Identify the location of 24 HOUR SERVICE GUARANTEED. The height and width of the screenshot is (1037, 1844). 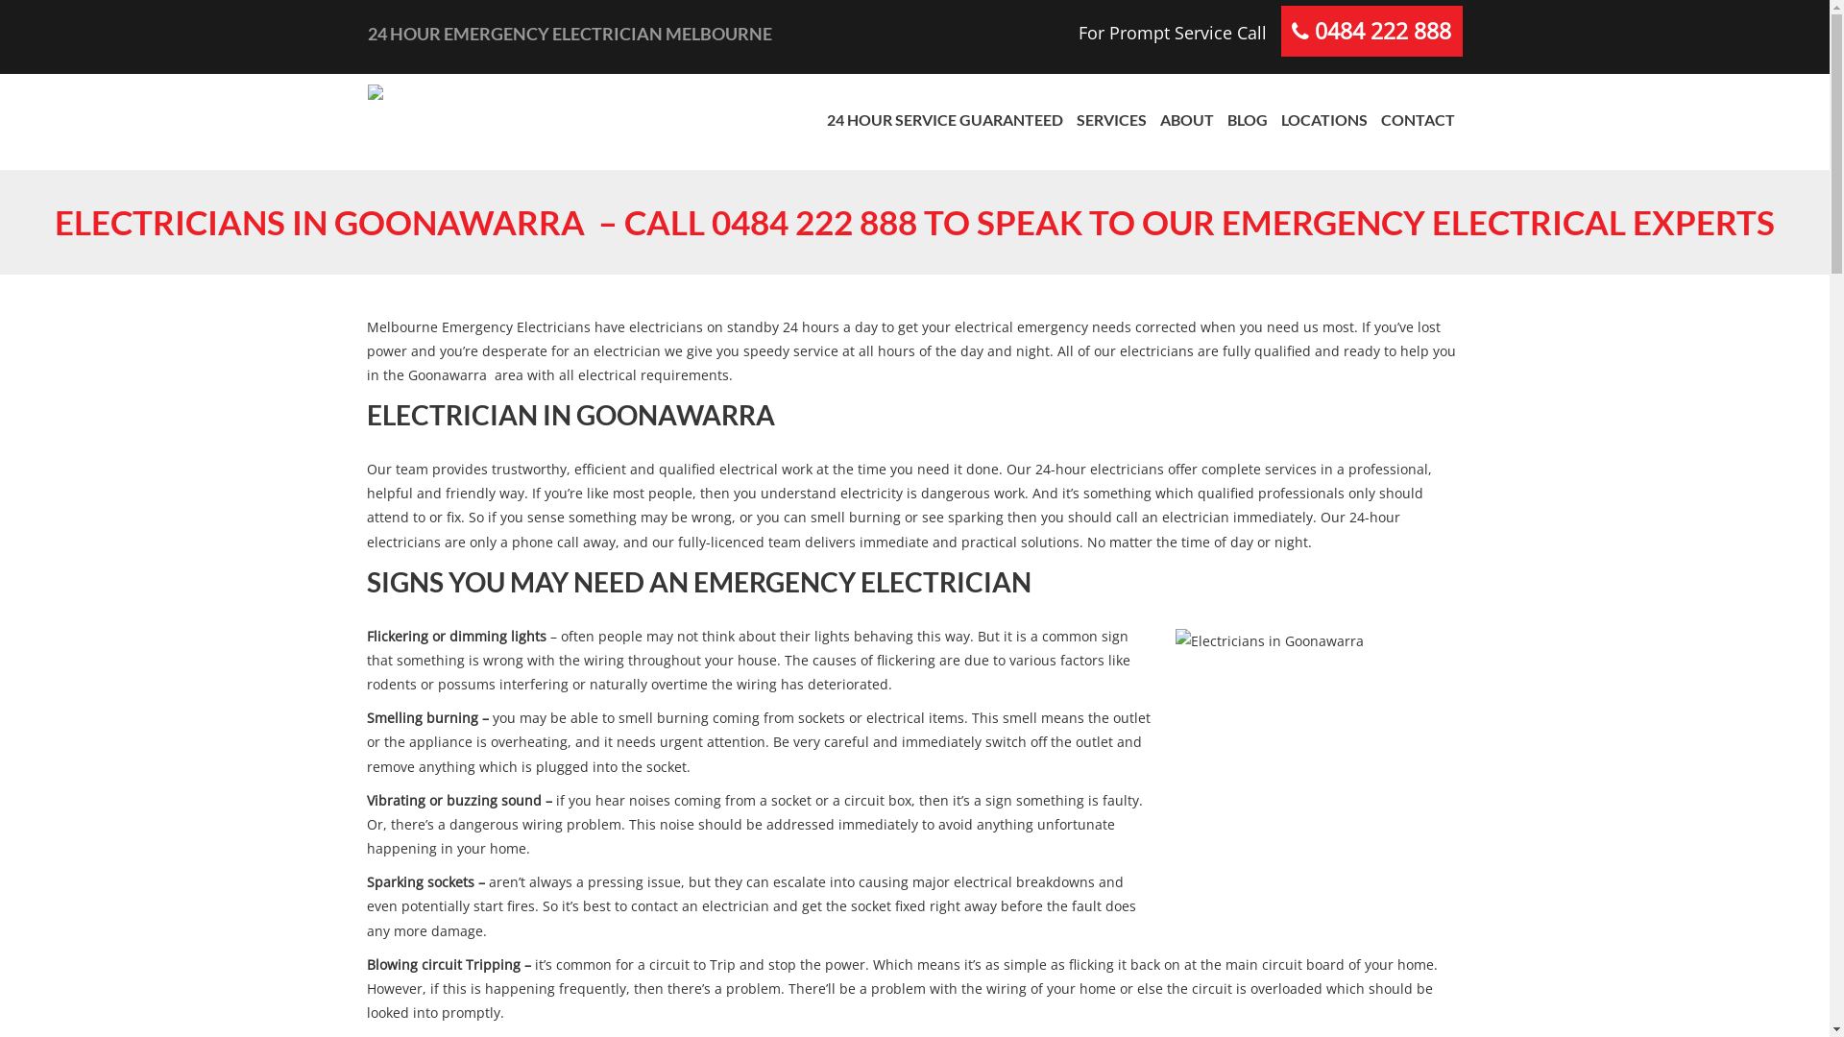
(945, 120).